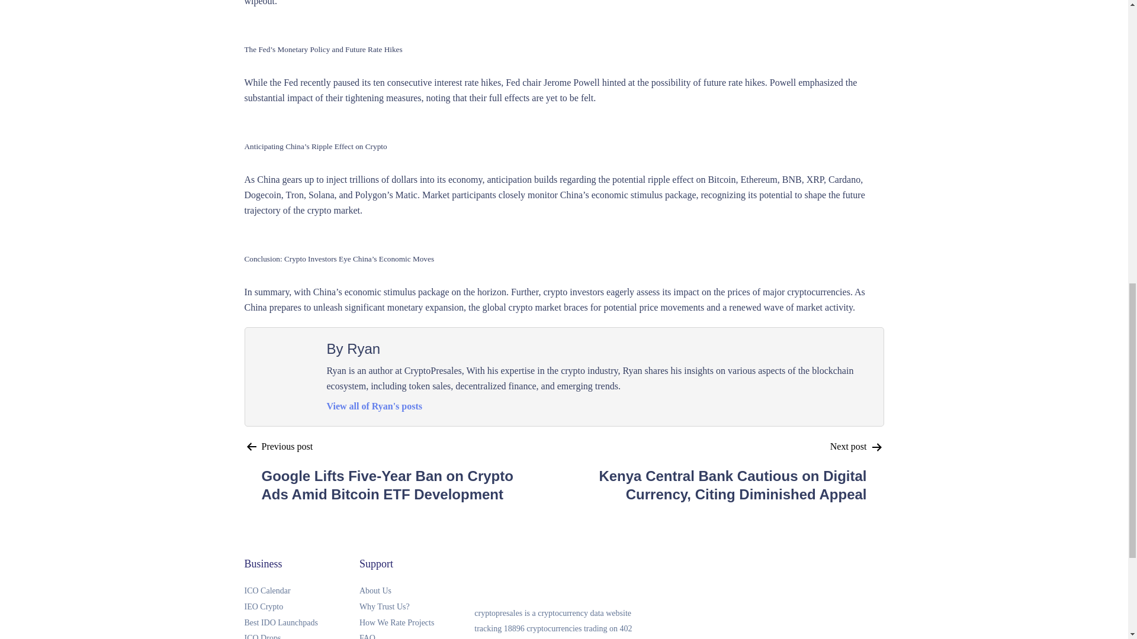 The width and height of the screenshot is (1137, 639). I want to click on IEO Crypto, so click(301, 607).